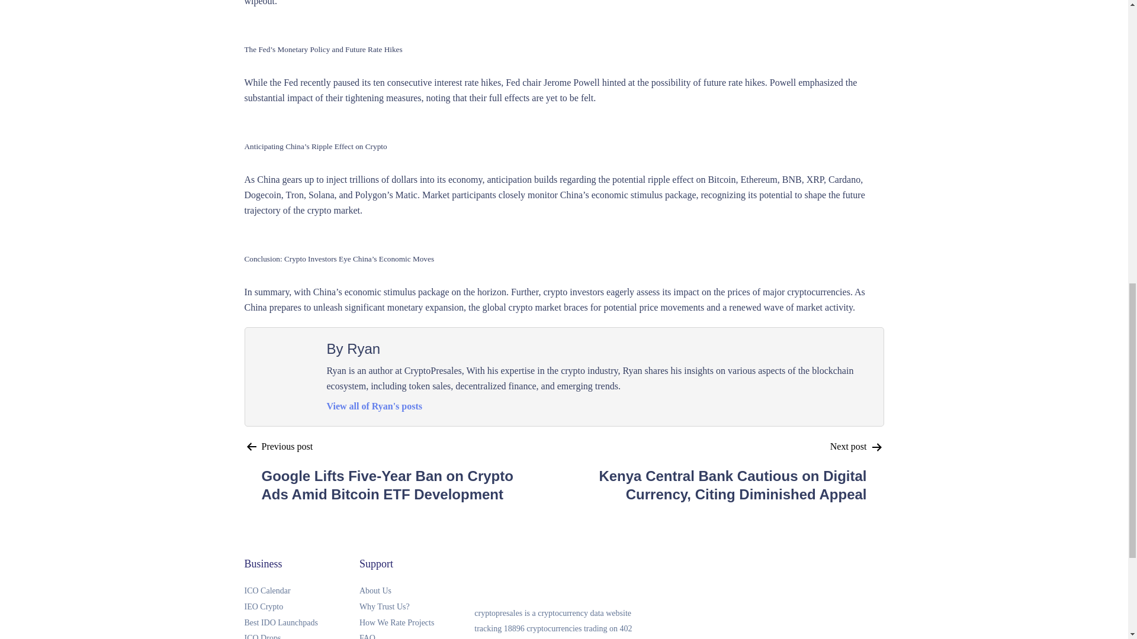 The width and height of the screenshot is (1137, 639). I want to click on IEO Crypto, so click(301, 607).